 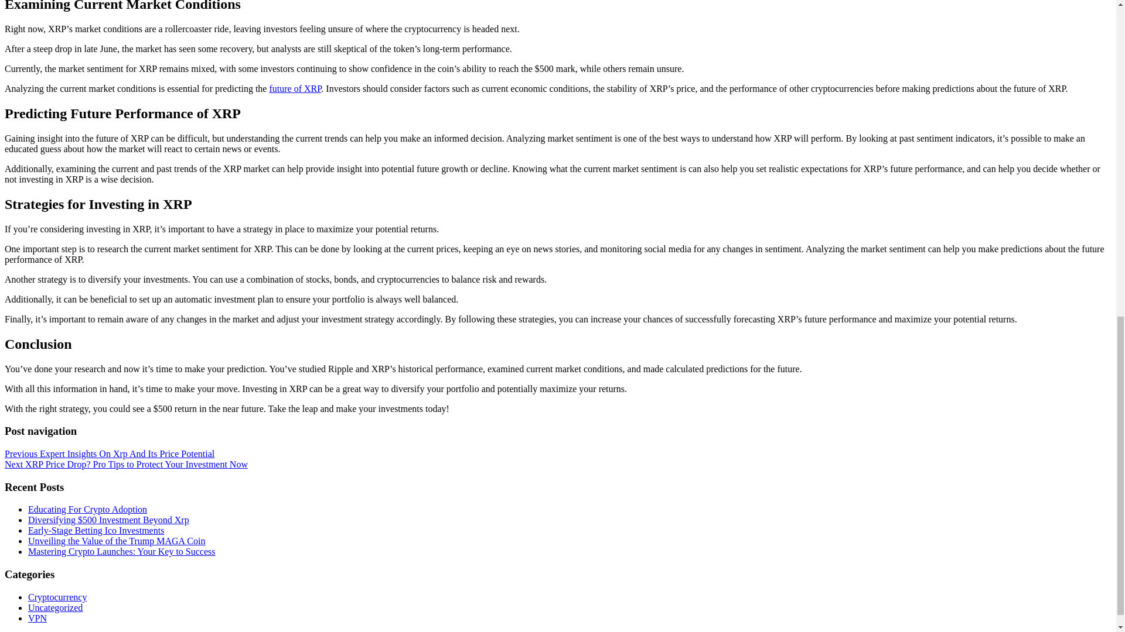 I want to click on Cryptocurrency, so click(x=57, y=597).